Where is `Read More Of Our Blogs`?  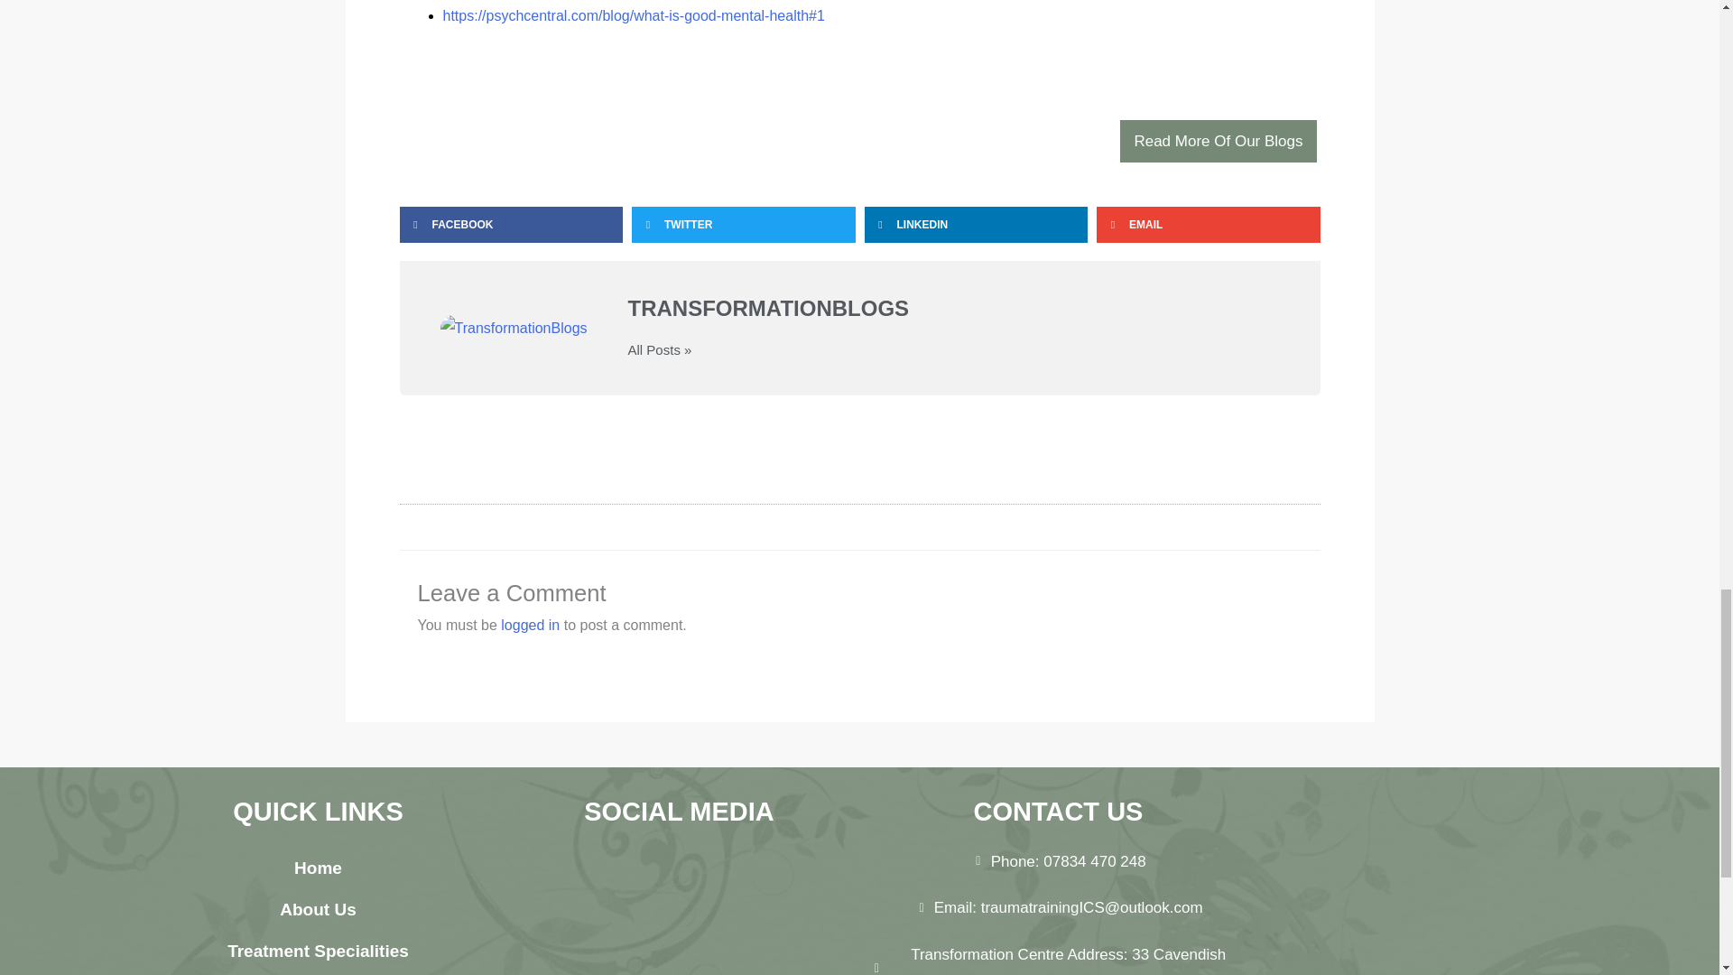 Read More Of Our Blogs is located at coordinates (1217, 141).